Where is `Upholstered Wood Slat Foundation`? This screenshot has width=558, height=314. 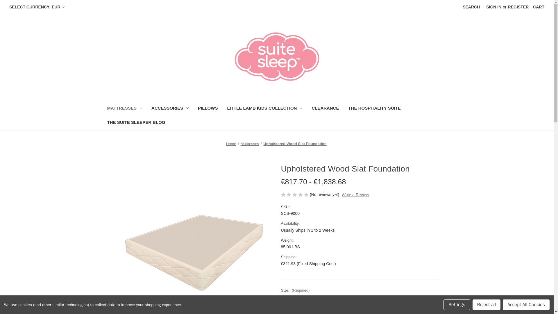 Upholstered Wood Slat Foundation is located at coordinates (295, 144).